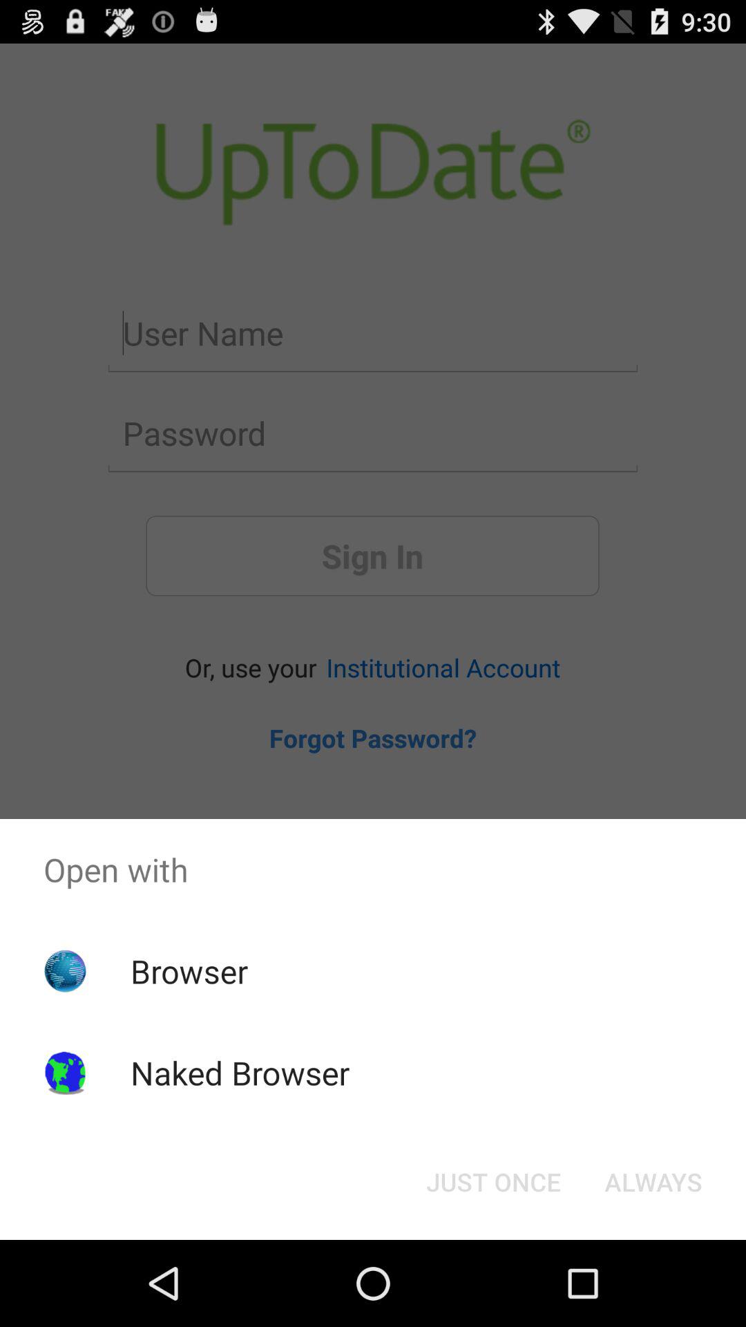  I want to click on open the item next to the always, so click(493, 1182).